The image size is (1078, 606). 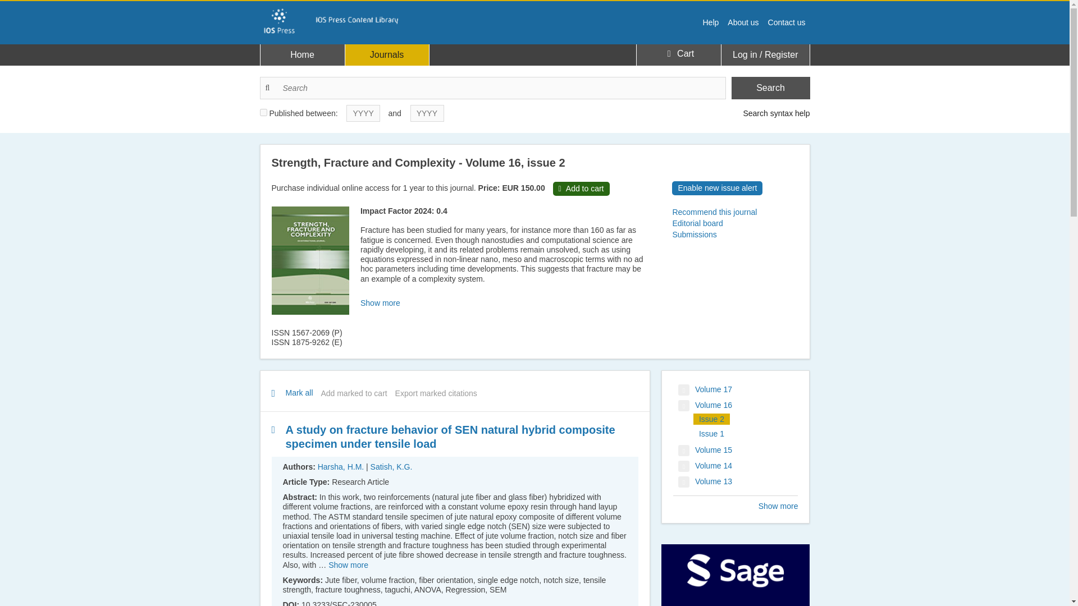 What do you see at coordinates (734, 212) in the screenshot?
I see `Recommend this journal` at bounding box center [734, 212].